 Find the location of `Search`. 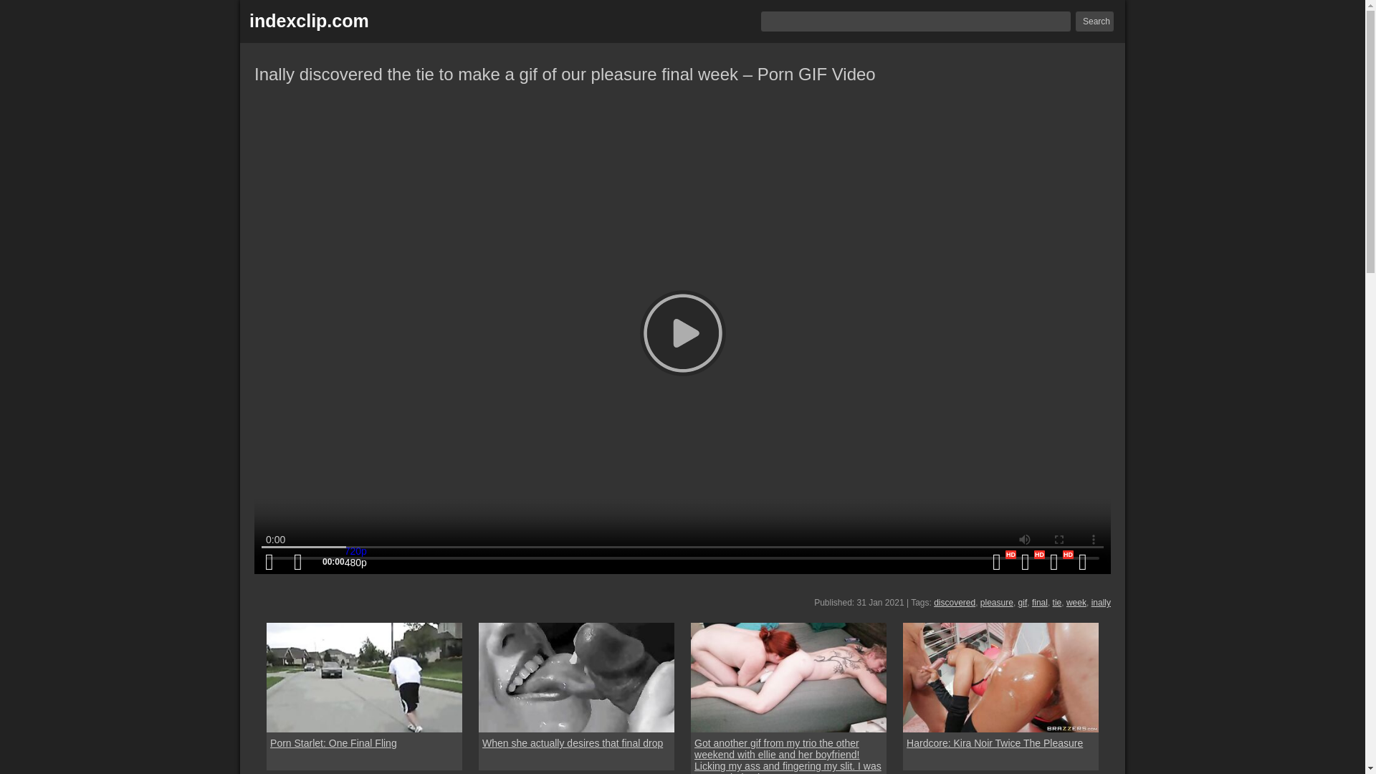

Search is located at coordinates (1094, 21).